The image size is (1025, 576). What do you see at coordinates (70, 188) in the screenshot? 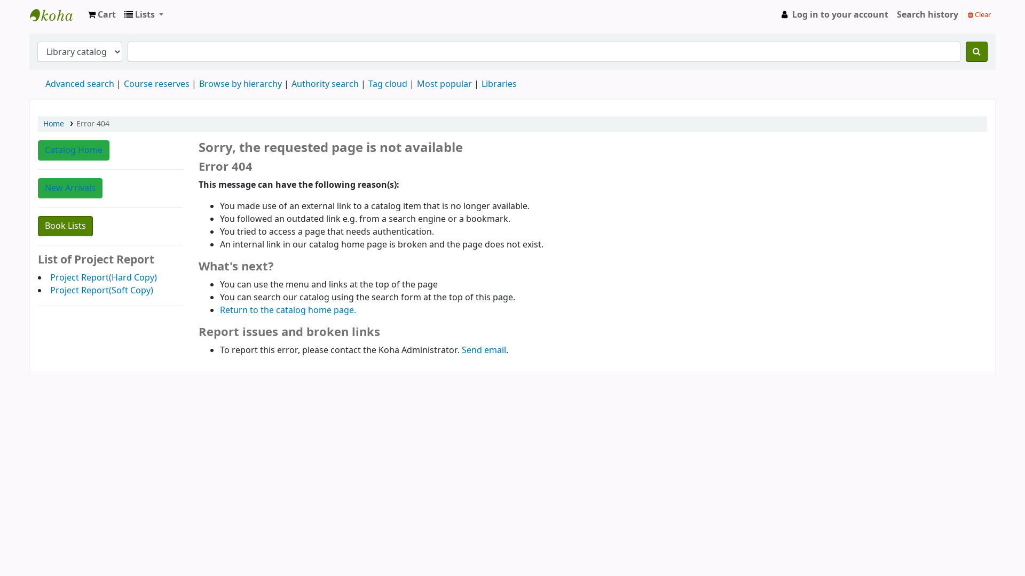
I see `New Arrivals` at bounding box center [70, 188].